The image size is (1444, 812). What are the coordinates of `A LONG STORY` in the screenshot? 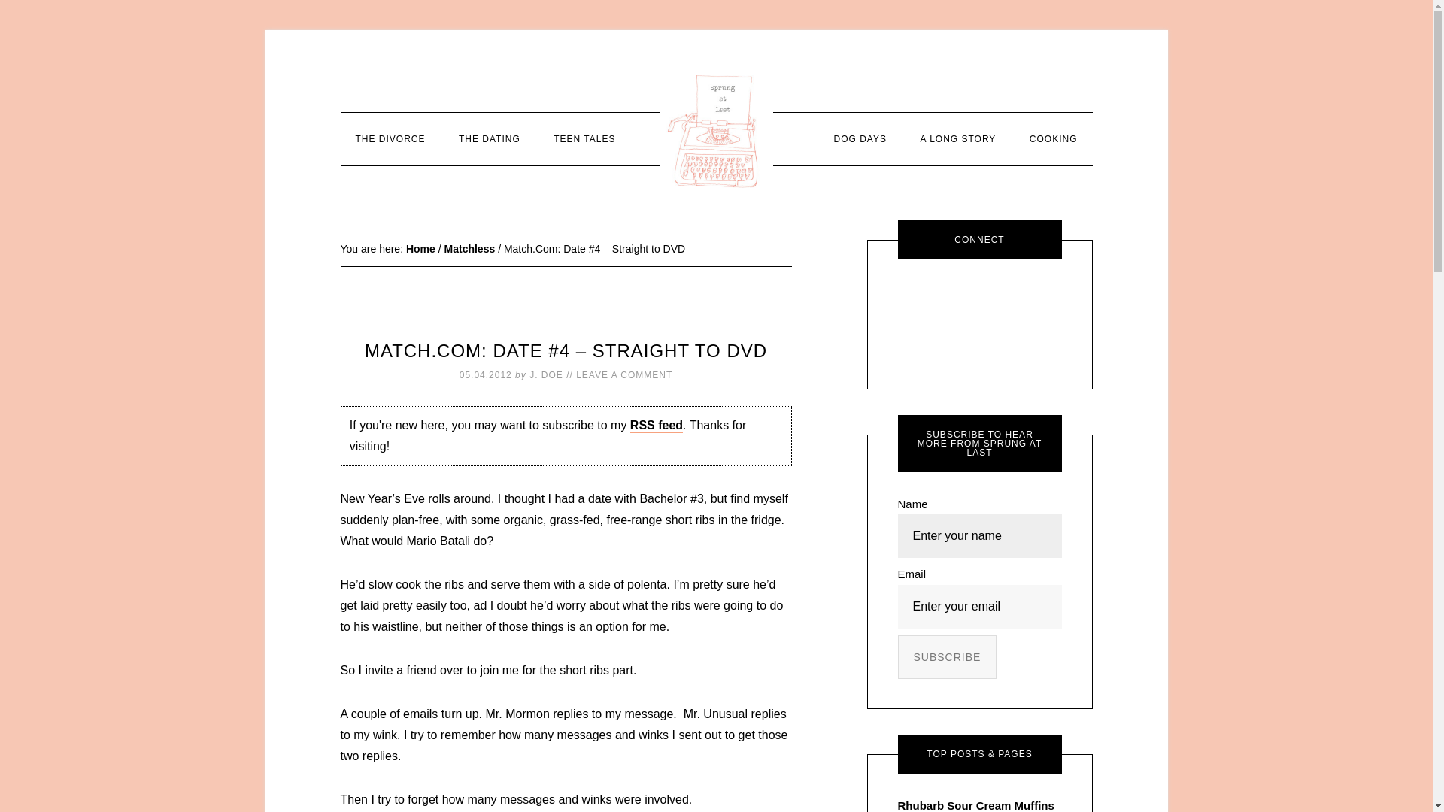 It's located at (958, 139).